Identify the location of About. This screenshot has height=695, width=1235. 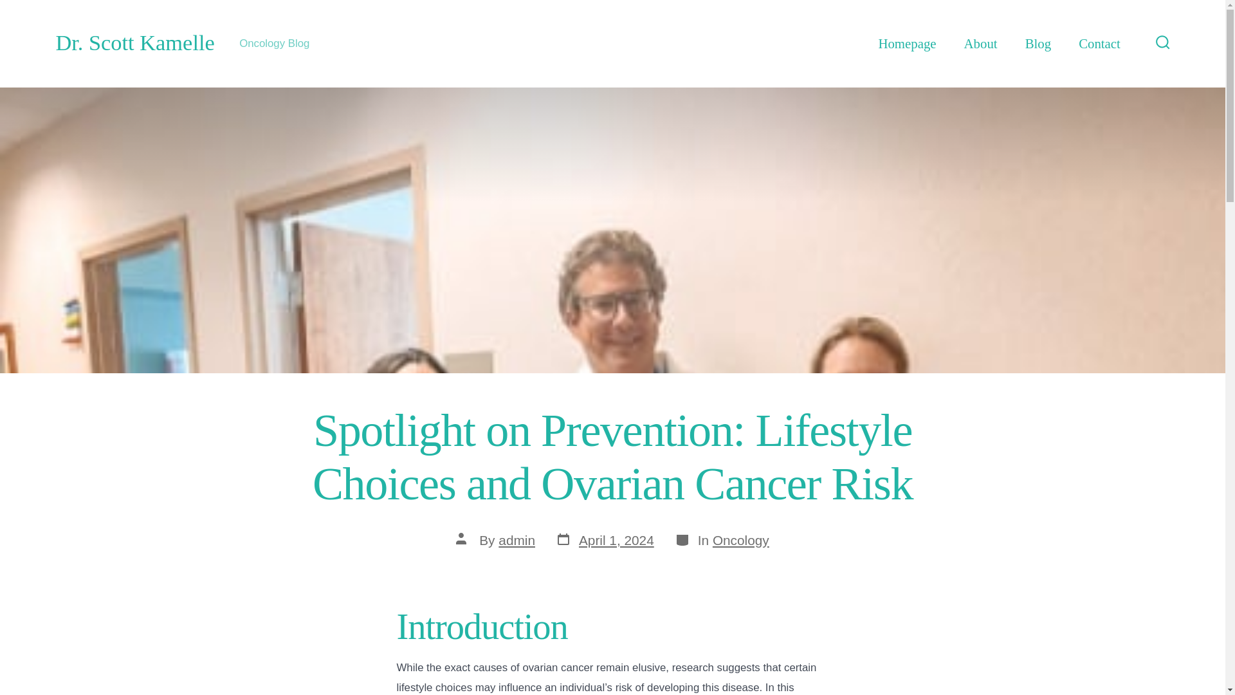
(981, 44).